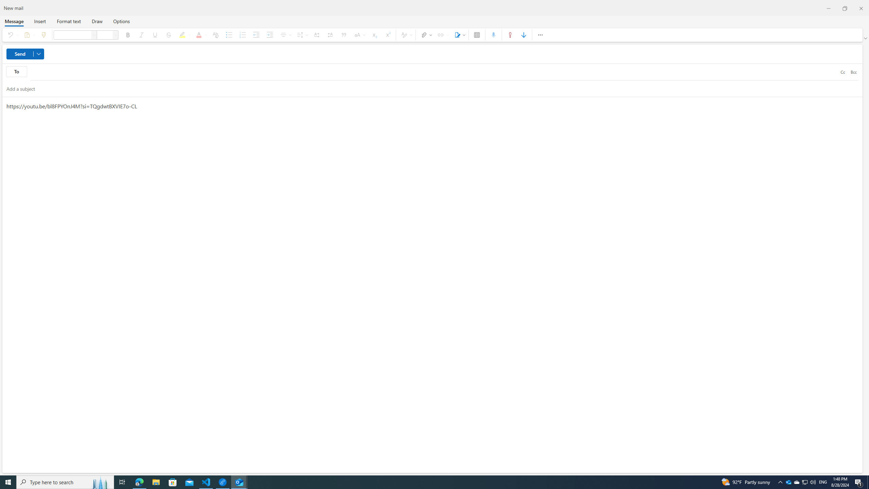 The width and height of the screenshot is (869, 489). What do you see at coordinates (72, 35) in the screenshot?
I see `Font` at bounding box center [72, 35].